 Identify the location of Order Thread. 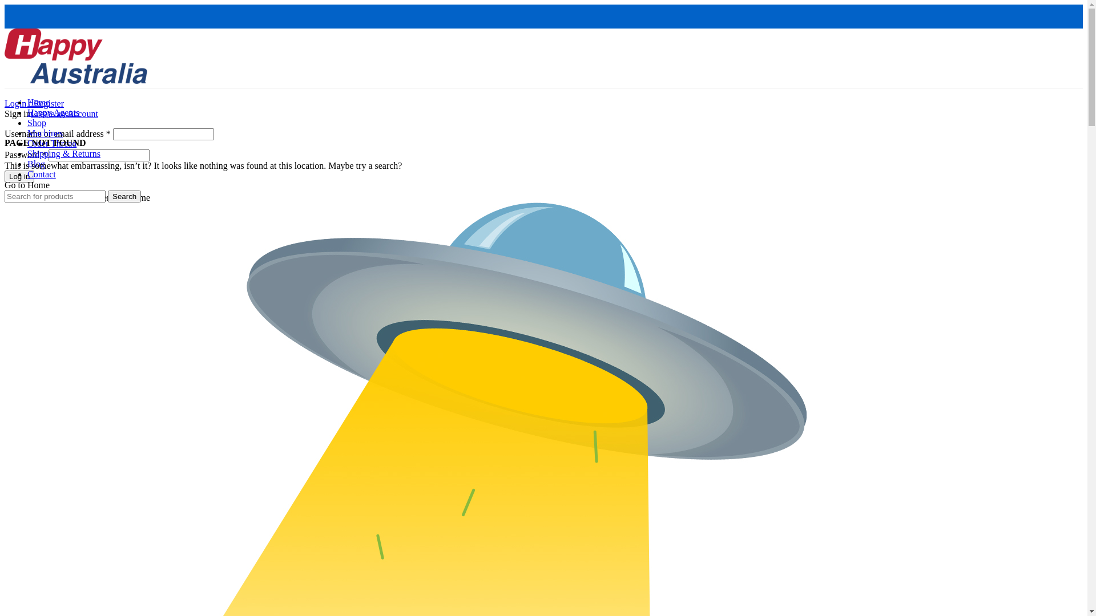
(52, 144).